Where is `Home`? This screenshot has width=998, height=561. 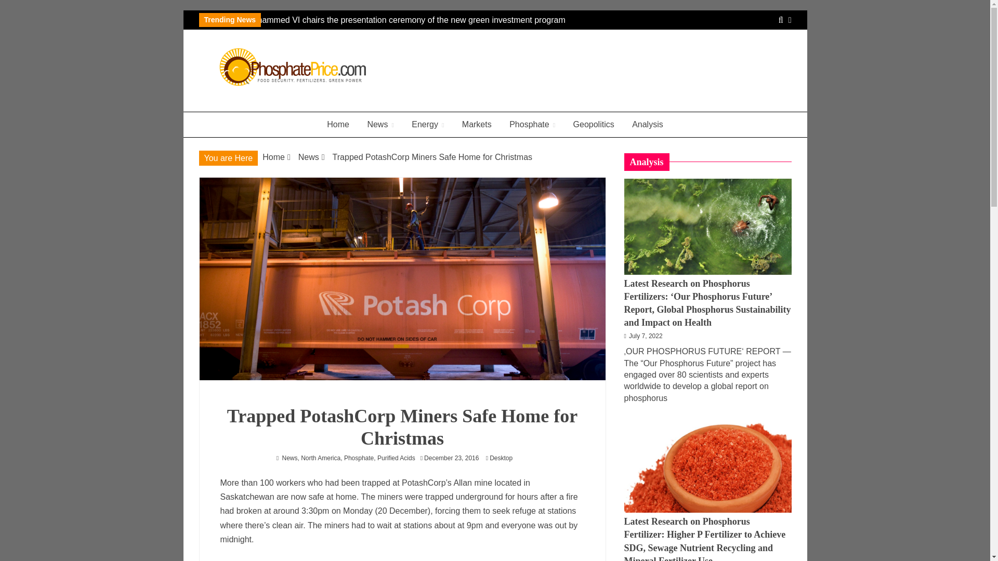 Home is located at coordinates (338, 125).